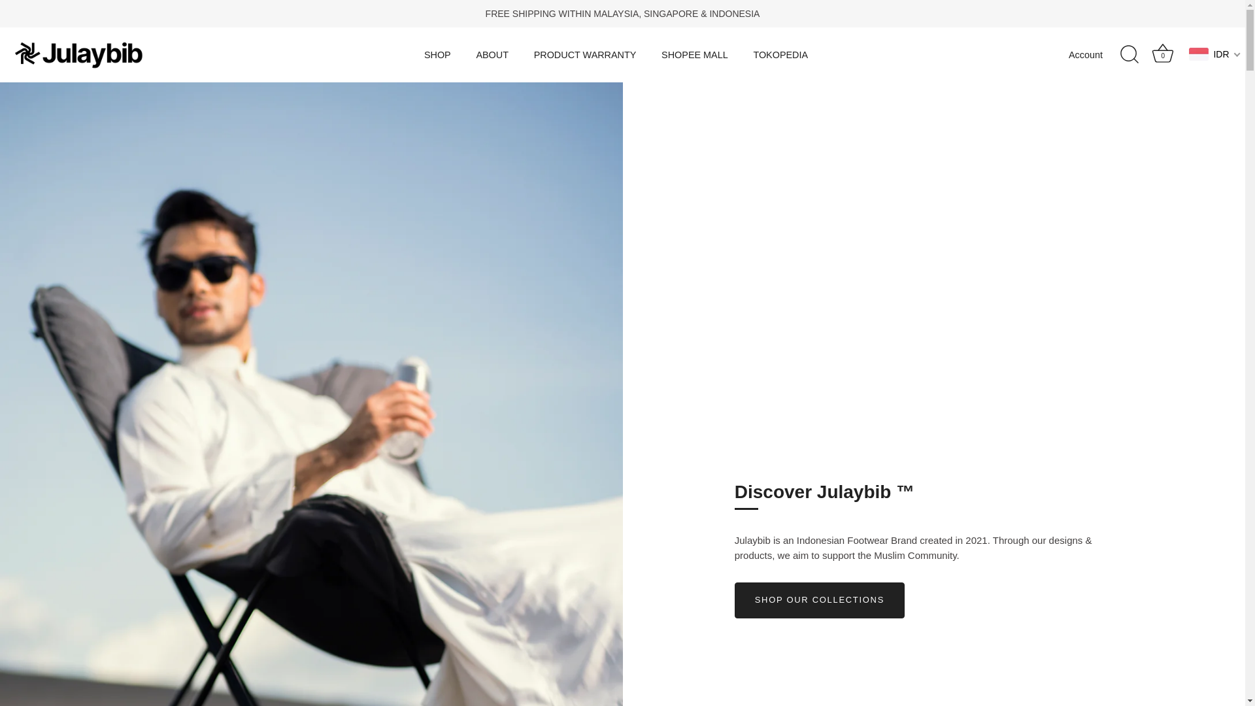 This screenshot has height=706, width=1255. What do you see at coordinates (584, 55) in the screenshot?
I see `Basket` at bounding box center [584, 55].